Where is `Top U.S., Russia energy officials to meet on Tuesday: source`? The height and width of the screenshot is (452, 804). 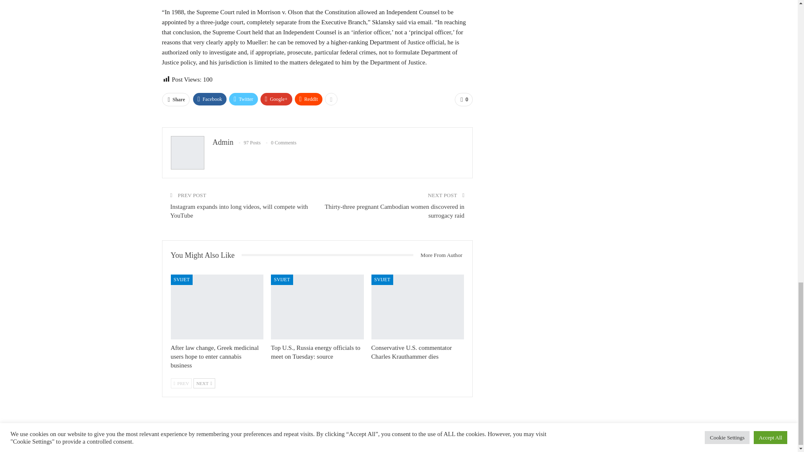 Top U.S., Russia energy officials to meet on Tuesday: source is located at coordinates (316, 352).